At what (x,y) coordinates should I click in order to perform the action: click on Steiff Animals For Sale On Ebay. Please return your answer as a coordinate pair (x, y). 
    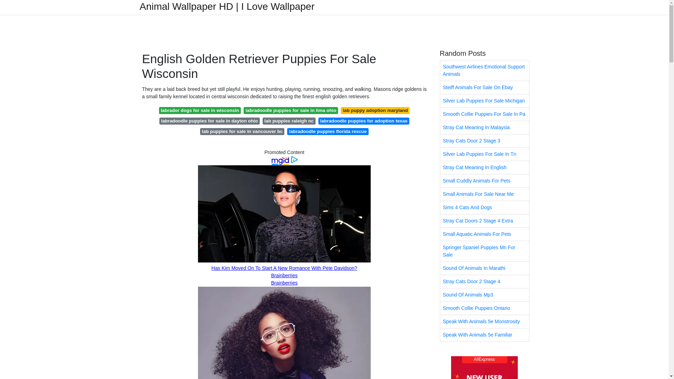
    Looking at the image, I should click on (484, 87).